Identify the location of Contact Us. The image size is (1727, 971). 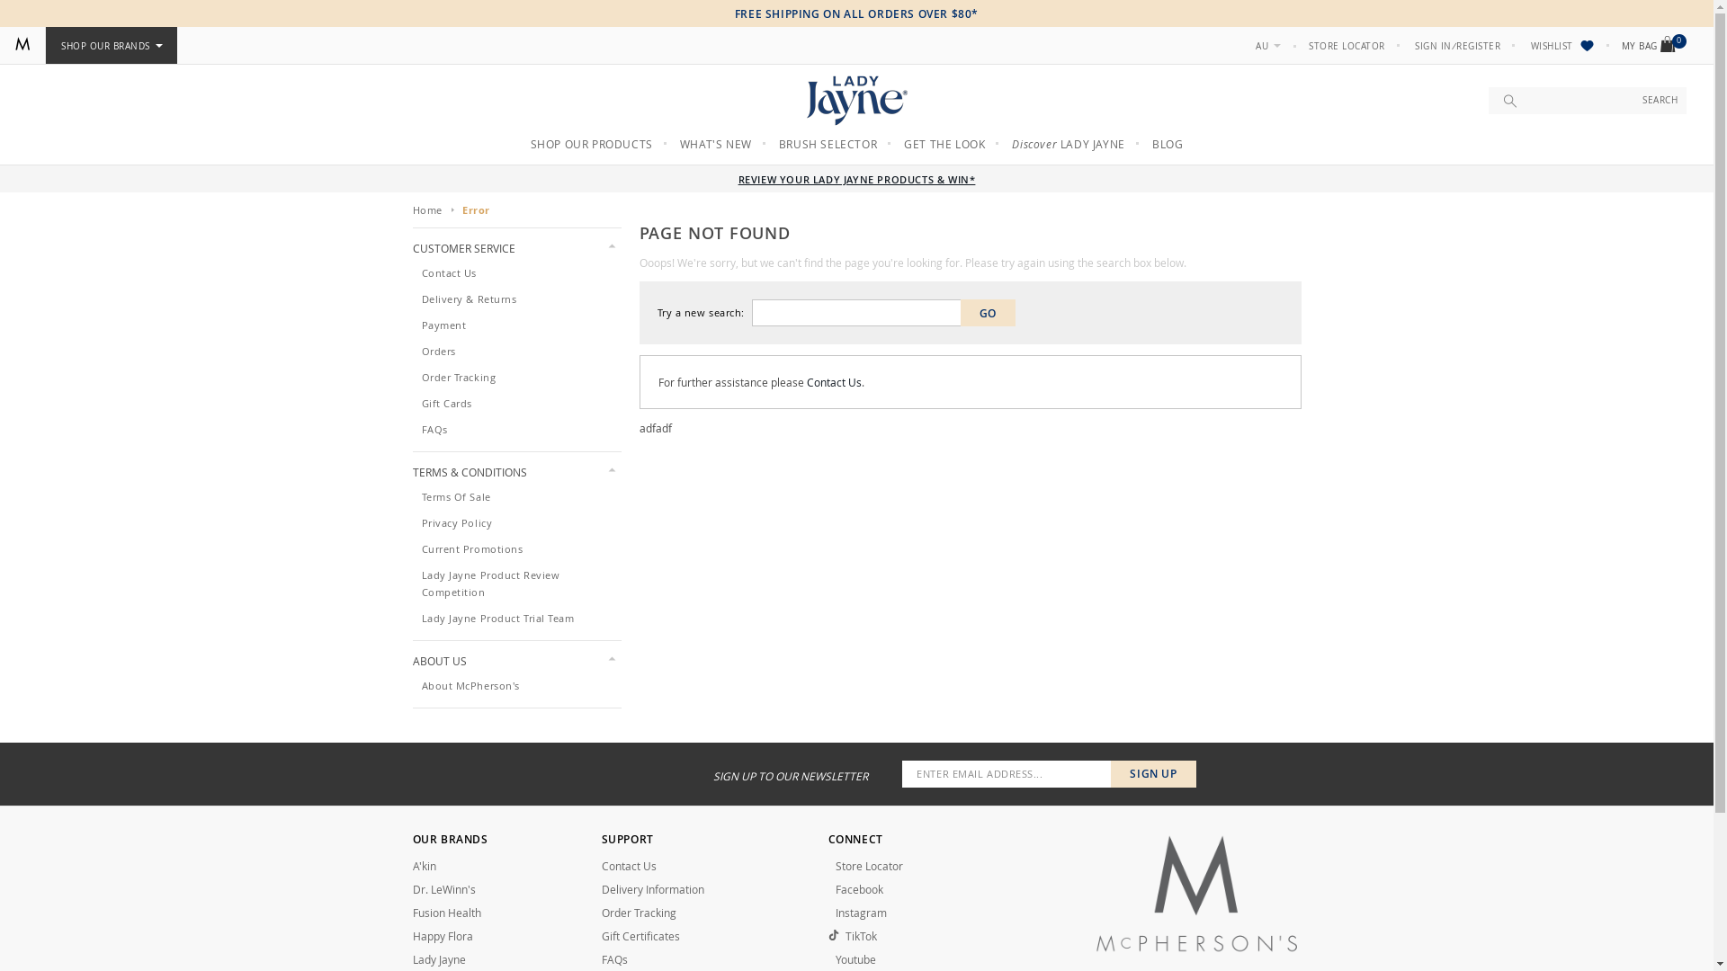
(833, 382).